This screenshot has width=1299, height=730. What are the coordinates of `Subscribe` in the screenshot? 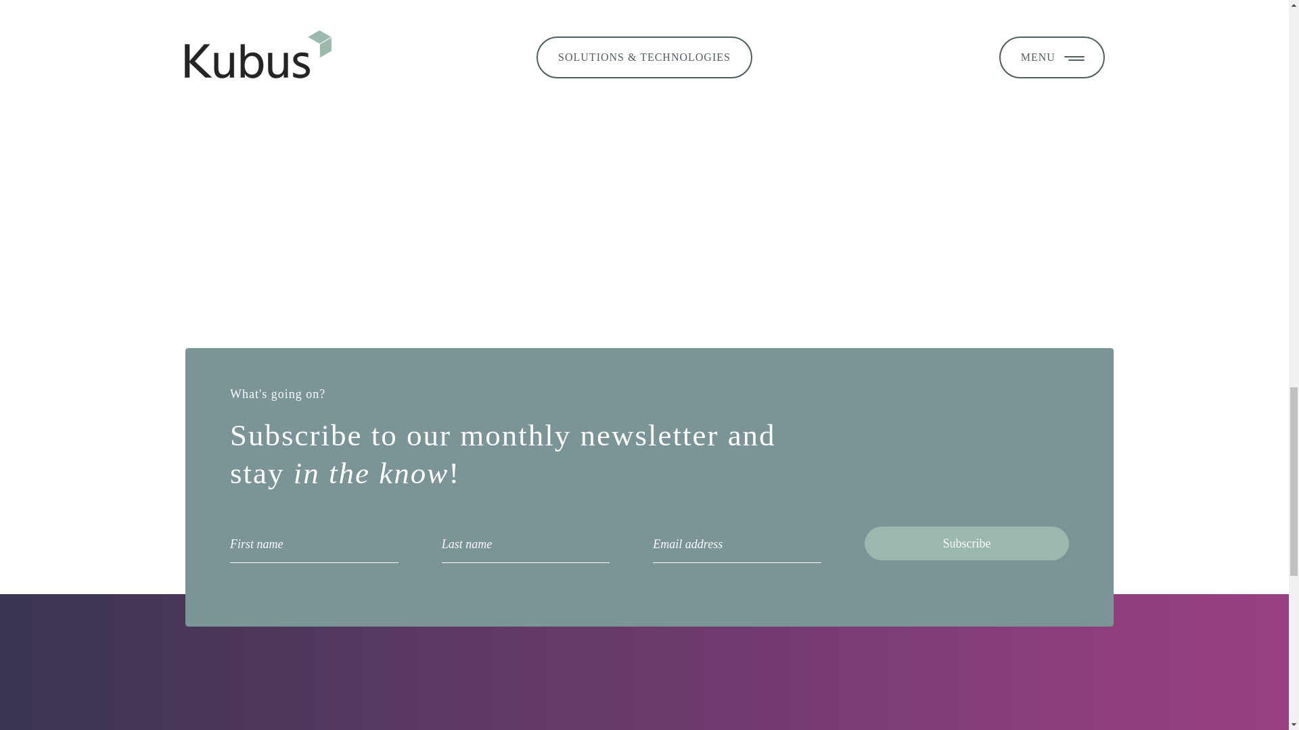 It's located at (967, 543).